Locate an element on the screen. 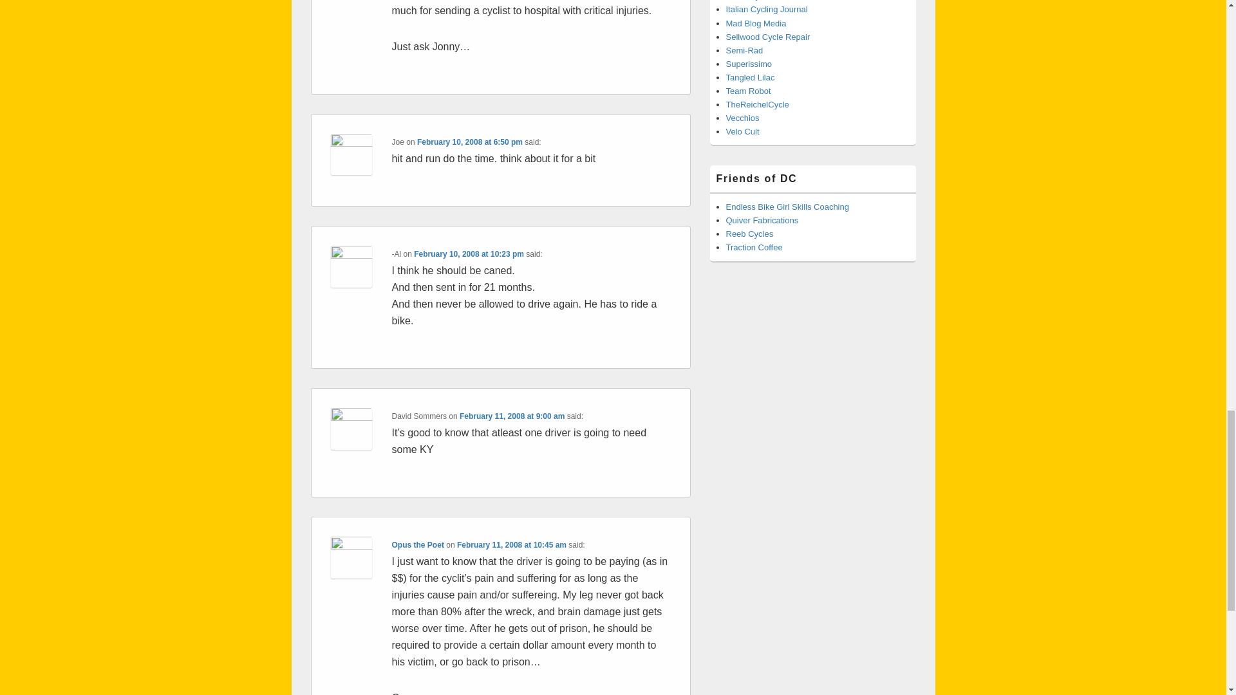 The height and width of the screenshot is (695, 1236). beer spelled backwards bikes is located at coordinates (749, 234).